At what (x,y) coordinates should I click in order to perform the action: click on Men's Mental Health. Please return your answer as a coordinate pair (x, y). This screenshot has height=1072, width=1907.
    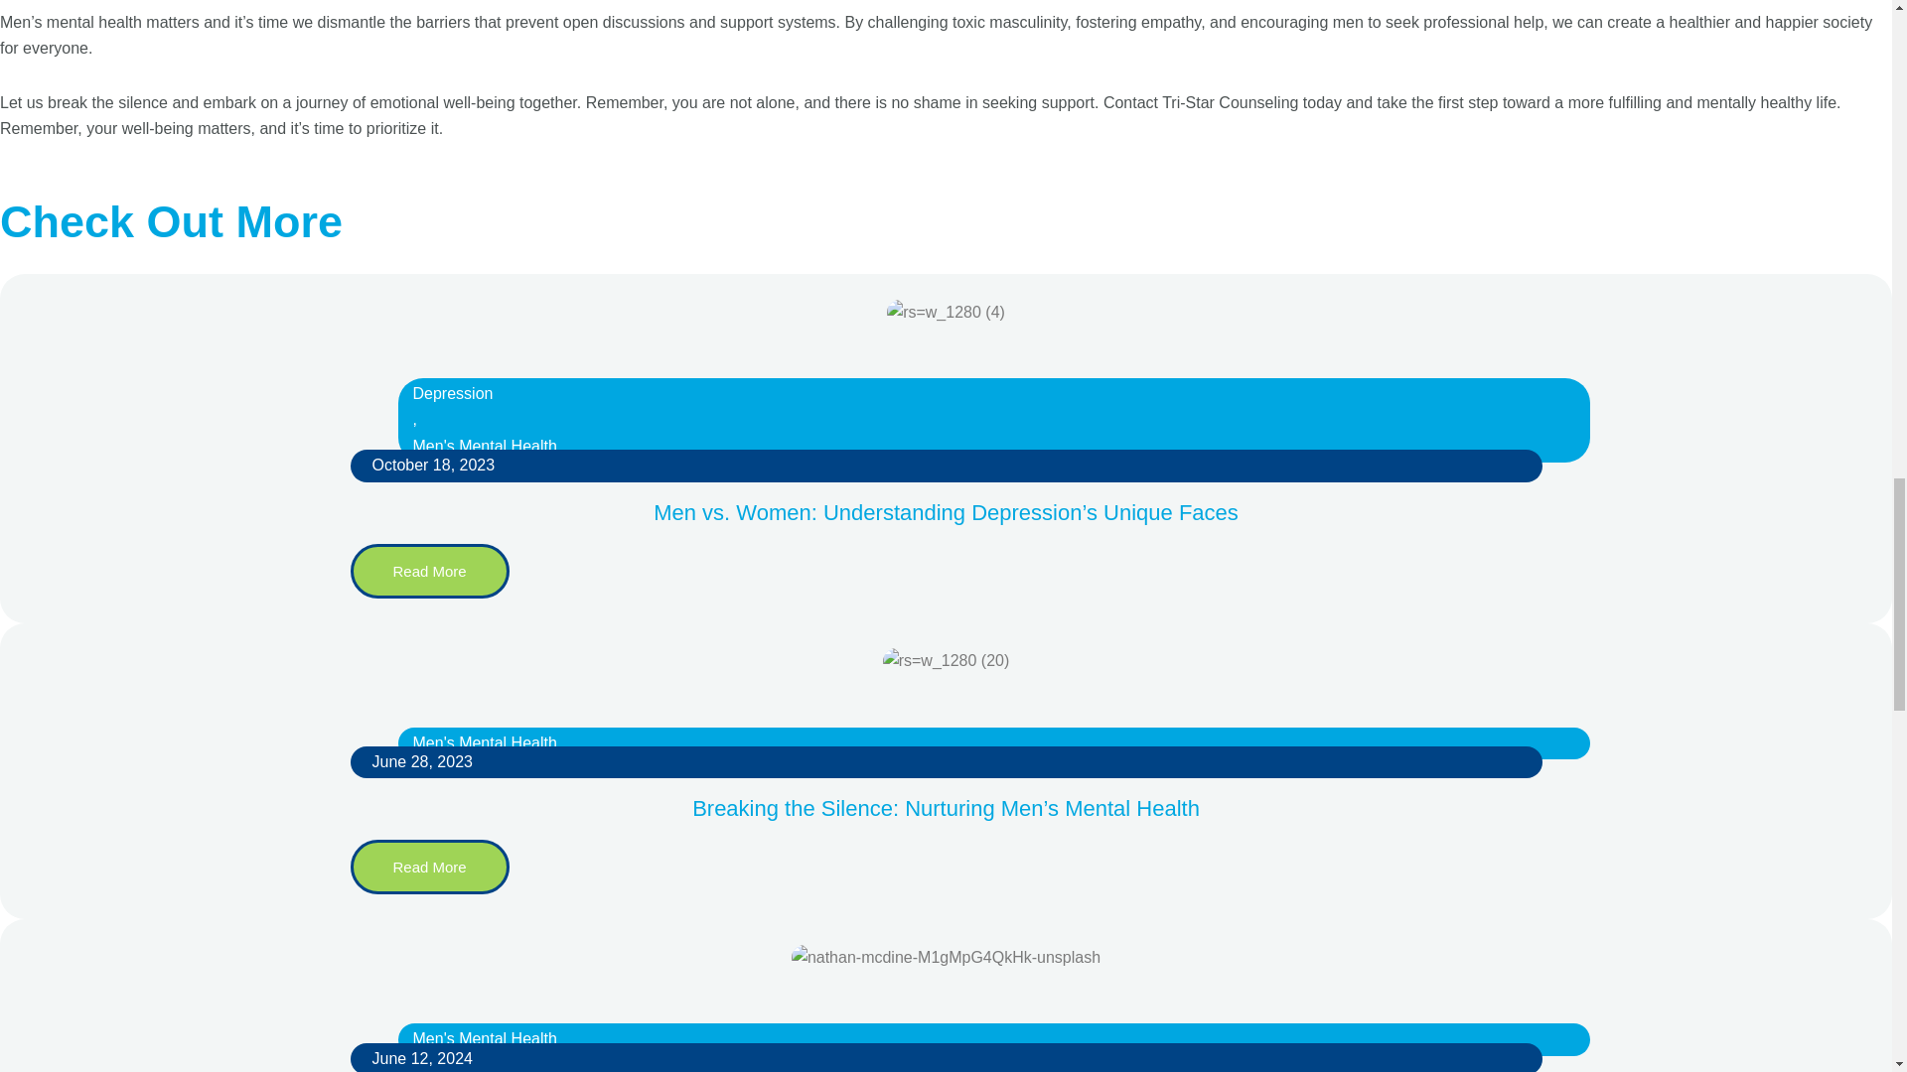
    Looking at the image, I should click on (485, 1038).